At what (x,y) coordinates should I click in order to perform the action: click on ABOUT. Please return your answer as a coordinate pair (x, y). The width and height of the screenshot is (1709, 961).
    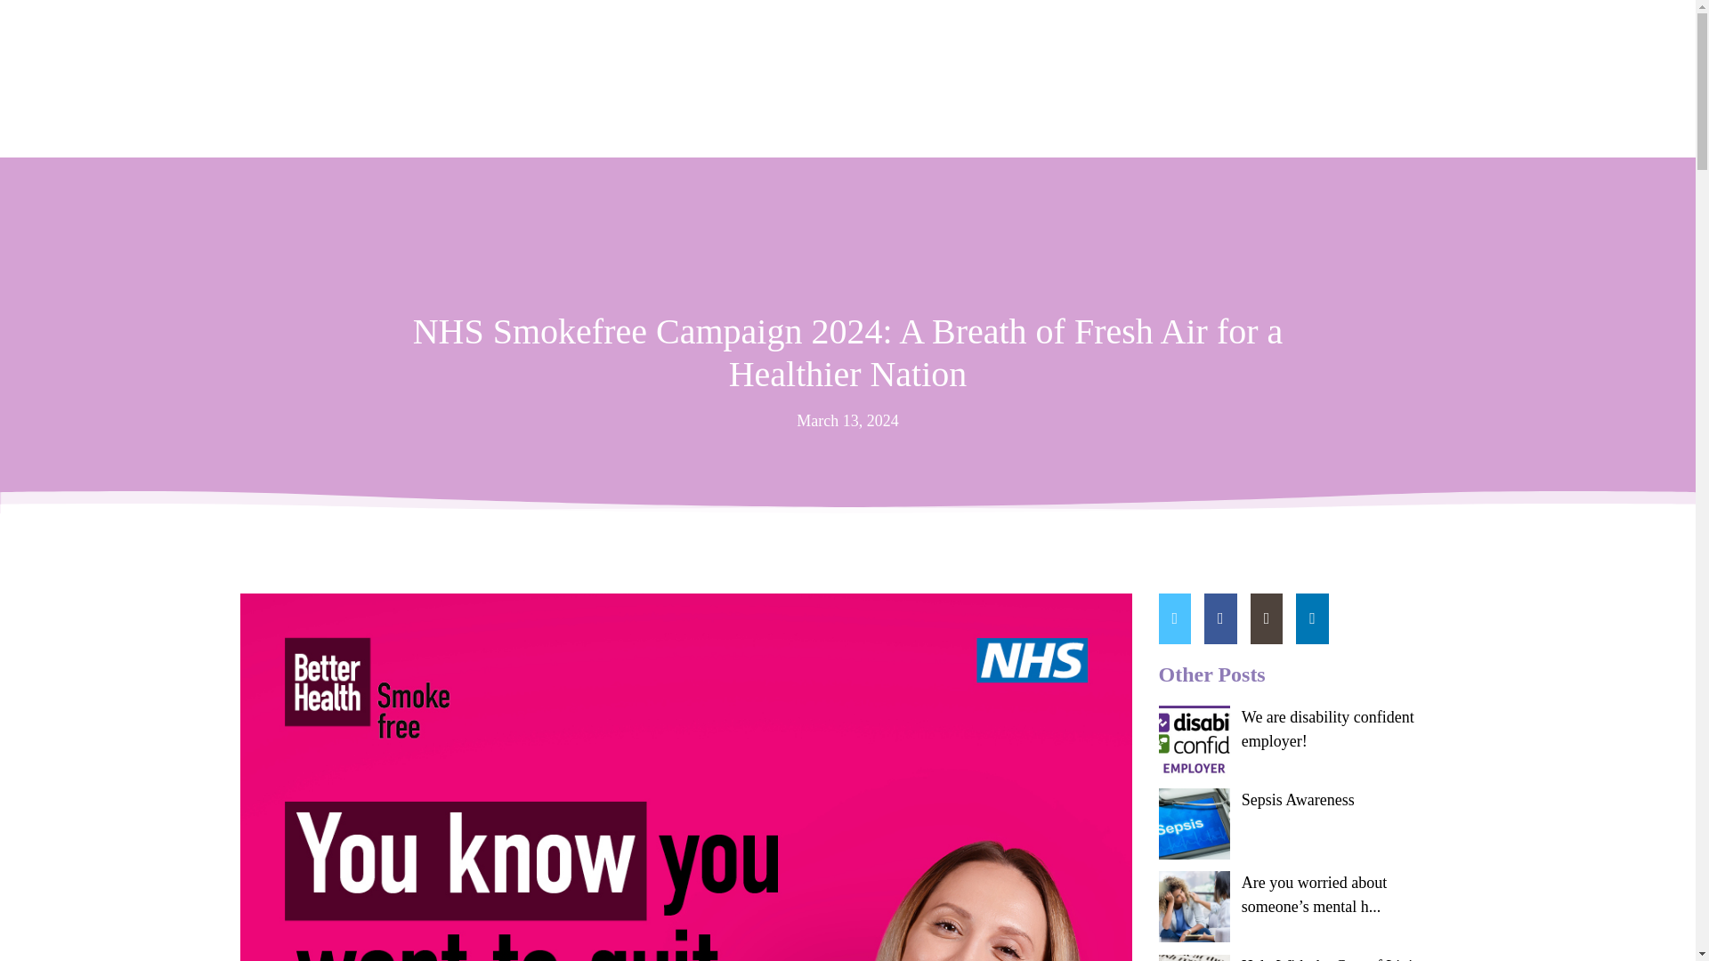
    Looking at the image, I should click on (894, 110).